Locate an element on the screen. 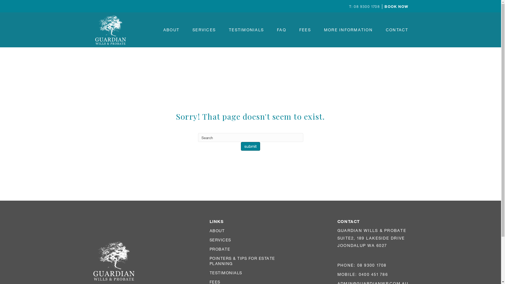  POINTERS & TIPS FOR ESTATE PLANNING is located at coordinates (242, 261).